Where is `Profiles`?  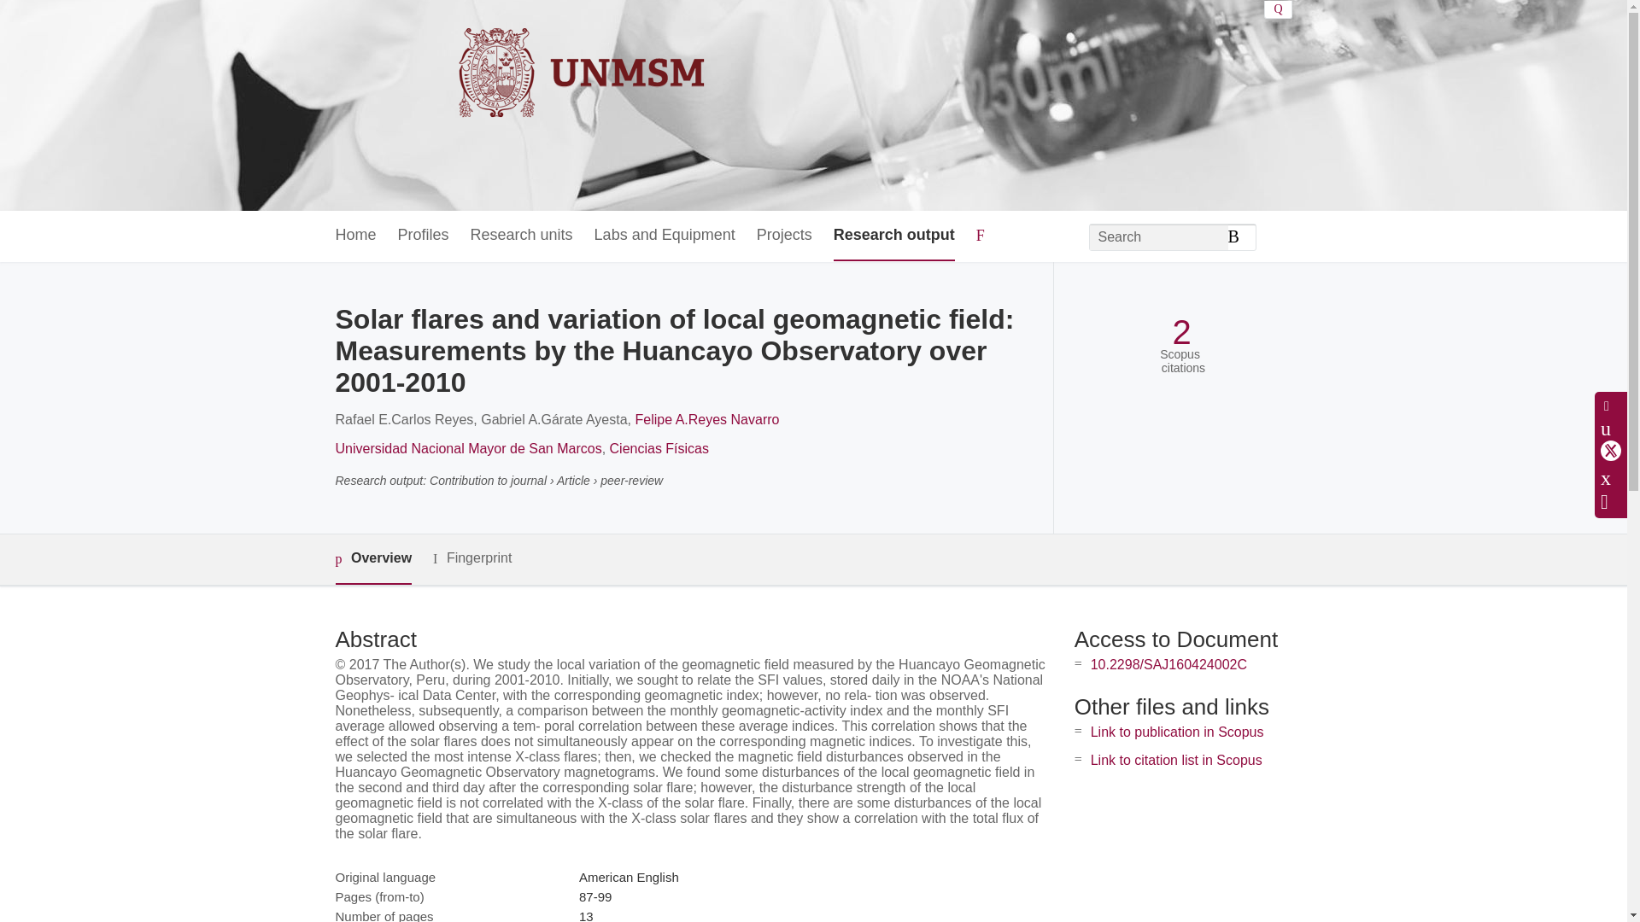 Profiles is located at coordinates (424, 236).